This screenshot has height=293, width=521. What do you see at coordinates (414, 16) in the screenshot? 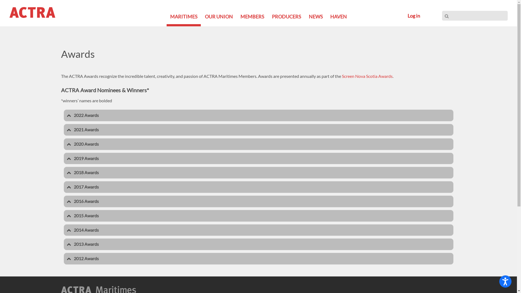
I see `Log in` at bounding box center [414, 16].